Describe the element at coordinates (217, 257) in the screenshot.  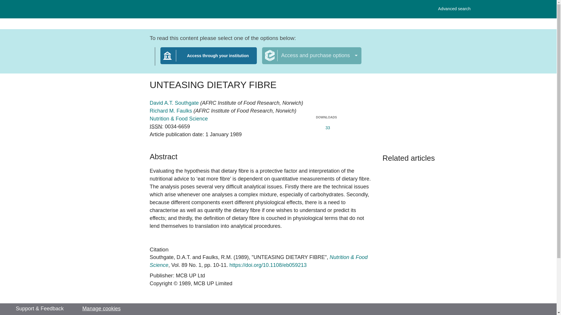
I see `Southgate, D.A.T.` at that location.